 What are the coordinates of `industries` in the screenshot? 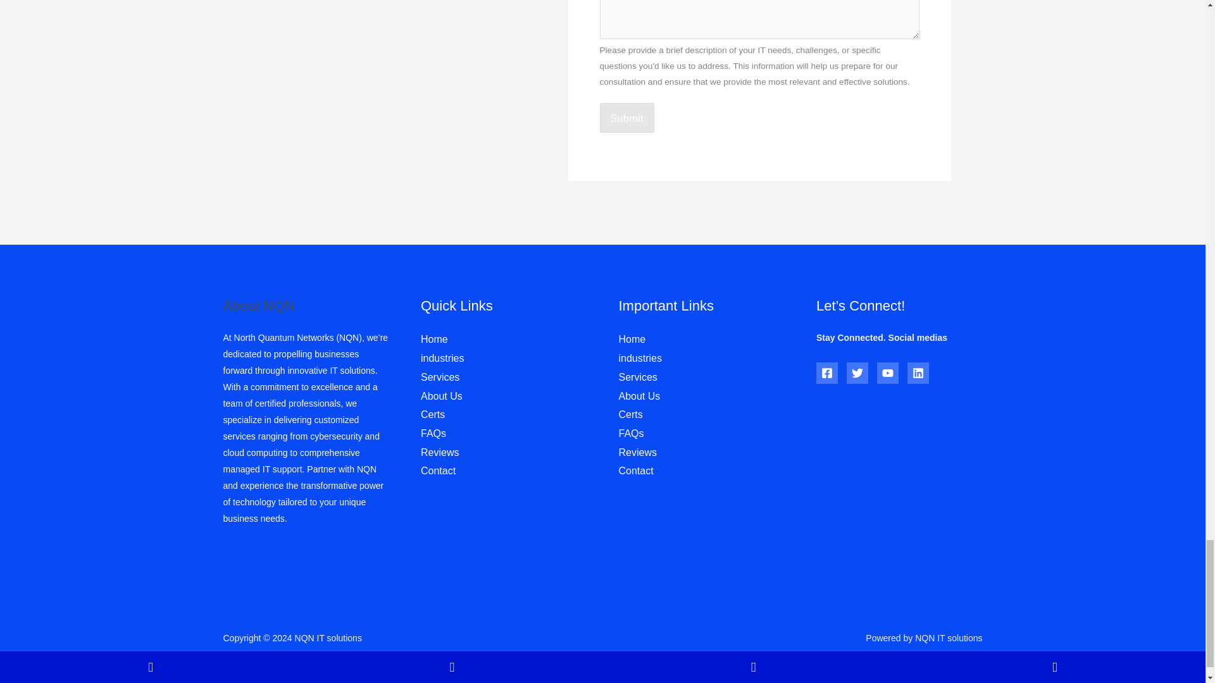 It's located at (442, 358).